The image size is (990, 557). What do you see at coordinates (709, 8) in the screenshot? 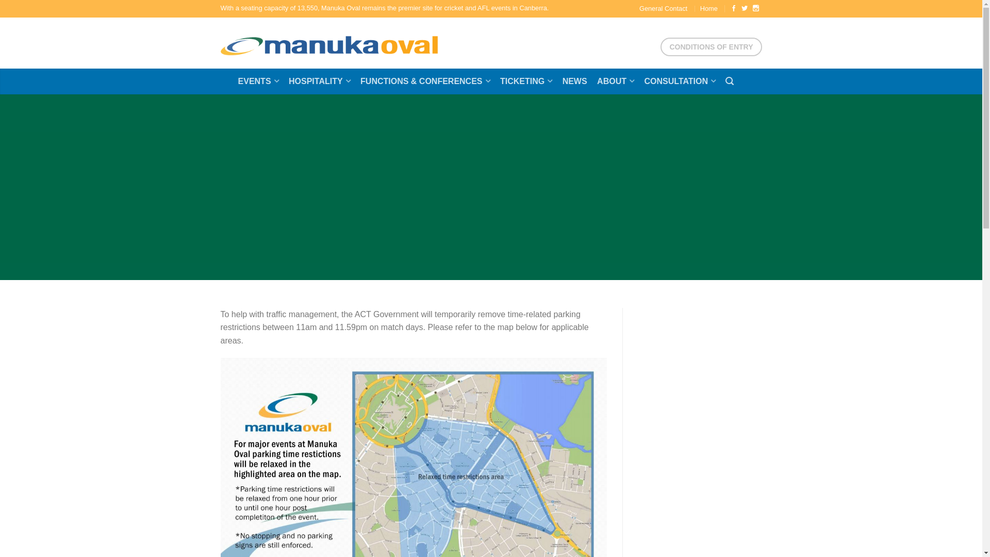
I see `Home` at bounding box center [709, 8].